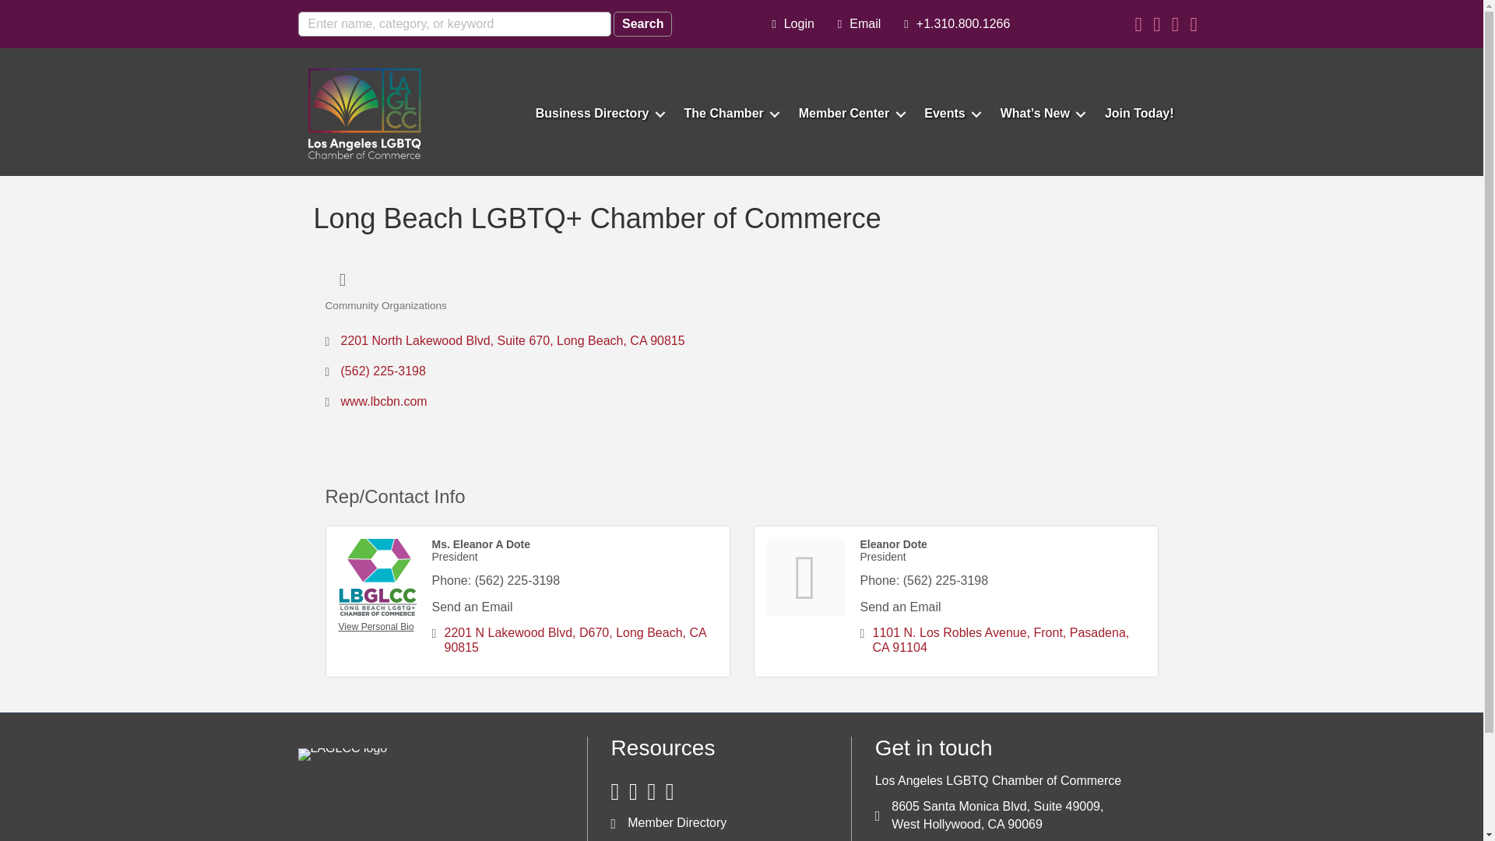 This screenshot has width=1495, height=841. Describe the element at coordinates (384, 401) in the screenshot. I see `www.lbcbn.com` at that location.